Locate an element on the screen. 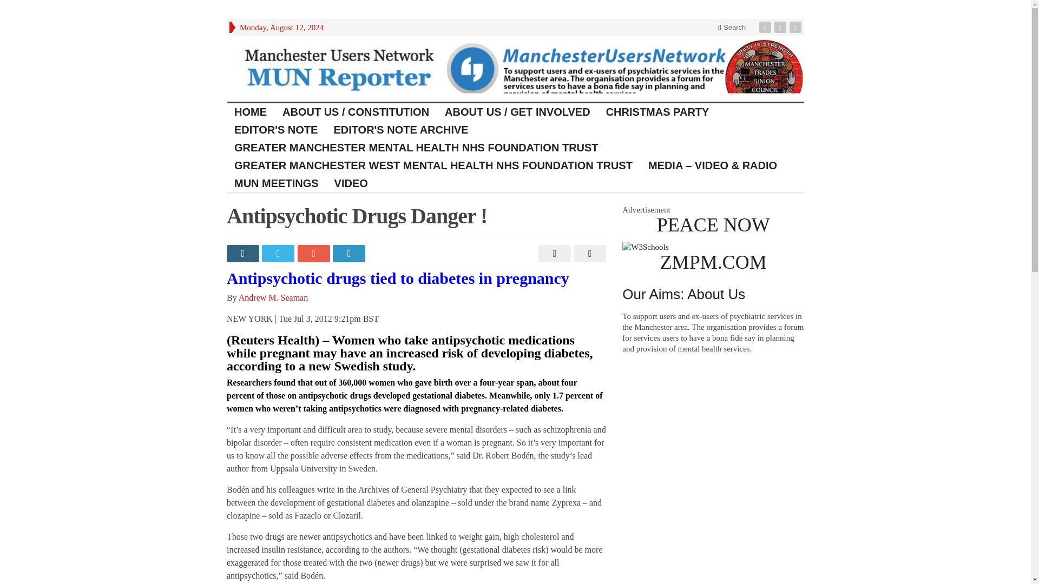 Image resolution: width=1039 pixels, height=584 pixels. Andrew M. Seaman is located at coordinates (273, 297).